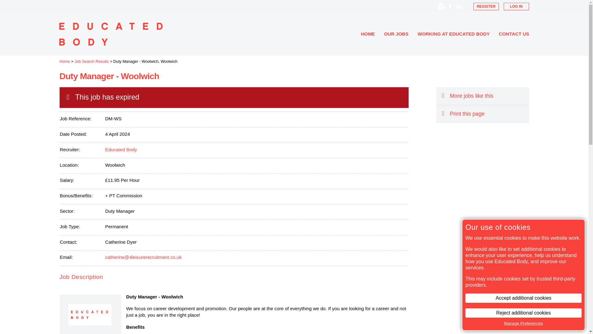  I want to click on REGISTER, so click(486, 6).